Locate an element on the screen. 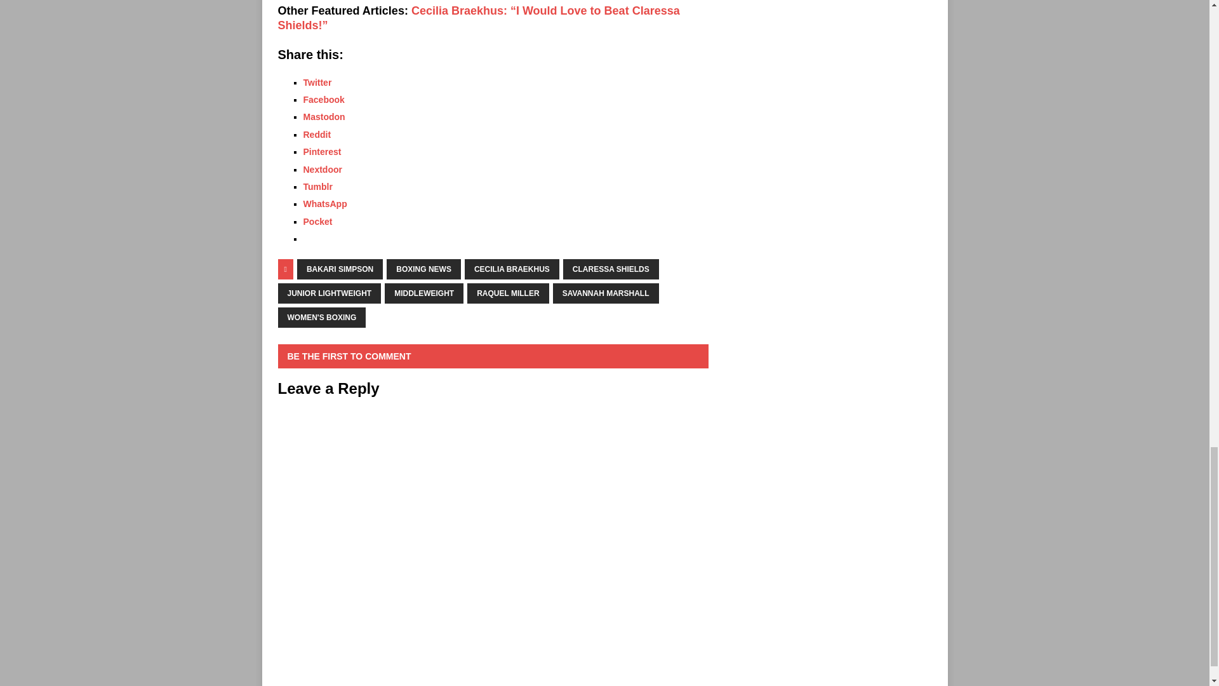 The width and height of the screenshot is (1219, 686). Twitter is located at coordinates (317, 83).